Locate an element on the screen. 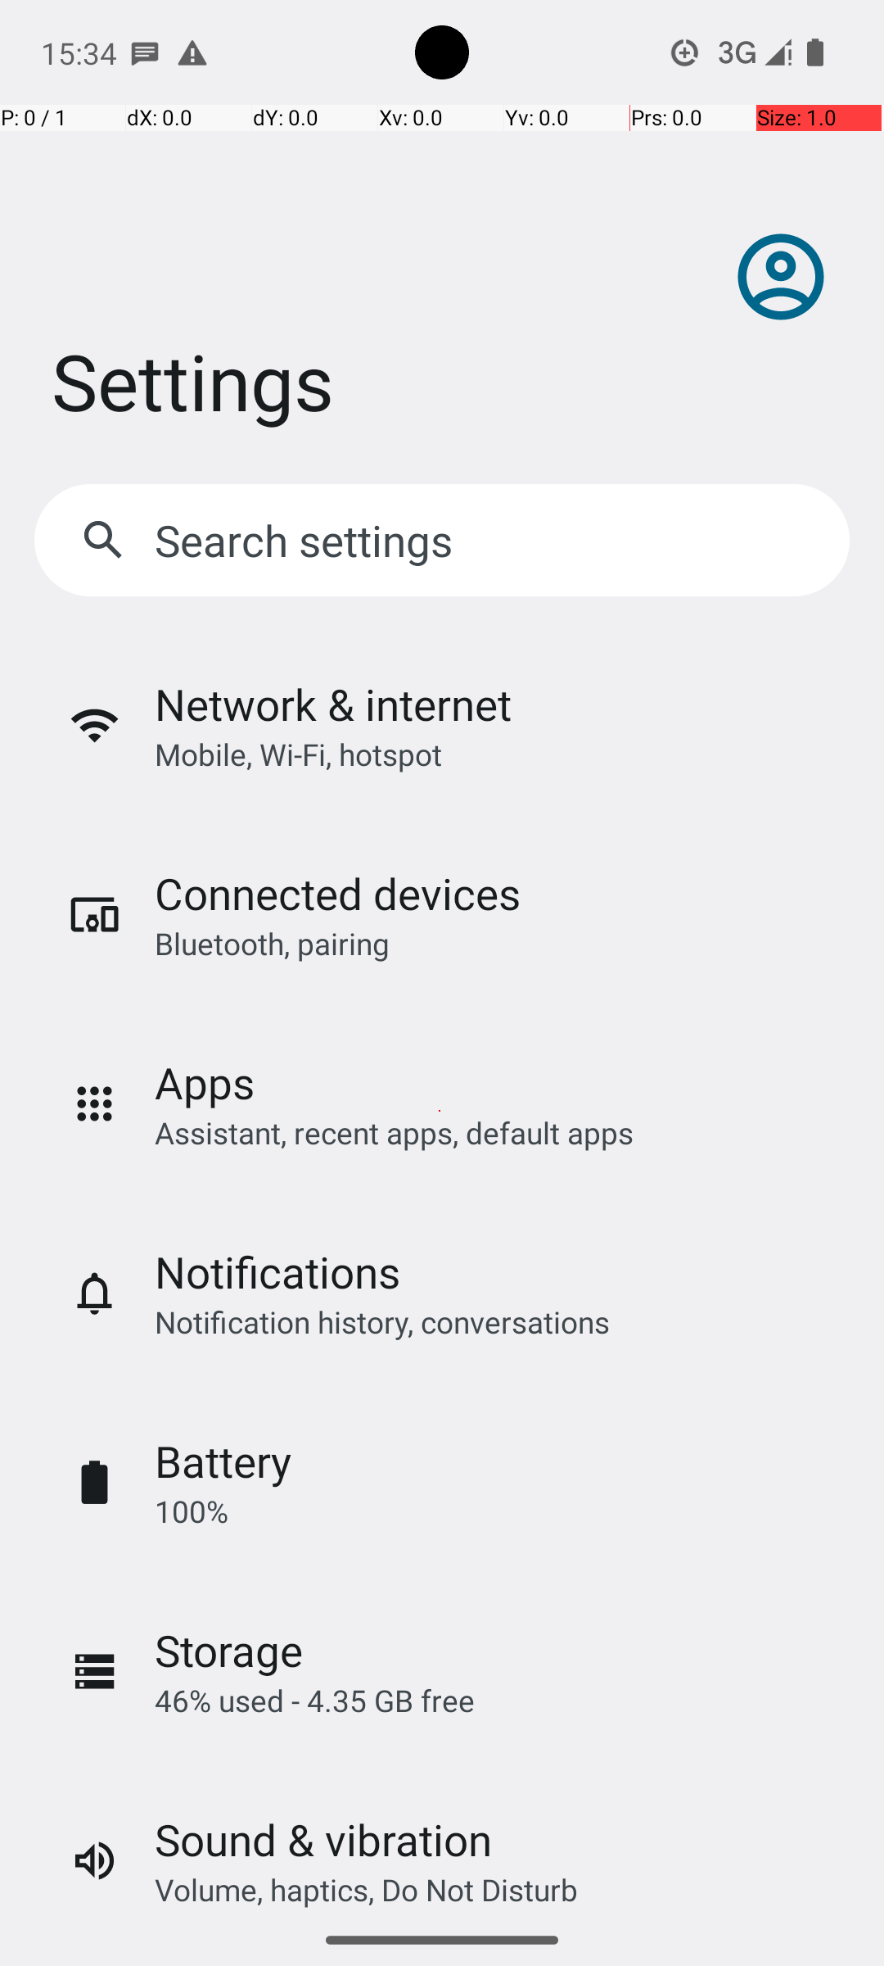 This screenshot has width=884, height=1966. Volume, haptics, Do Not Disturb is located at coordinates (367, 1889).